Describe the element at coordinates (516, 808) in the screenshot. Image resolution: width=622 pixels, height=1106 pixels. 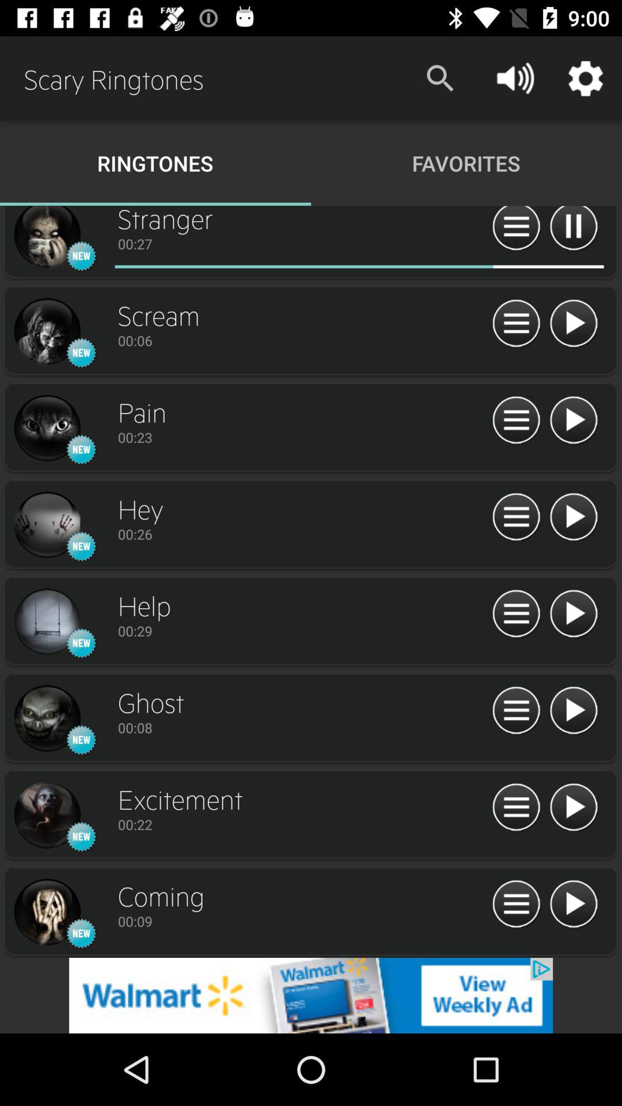
I see `options` at that location.